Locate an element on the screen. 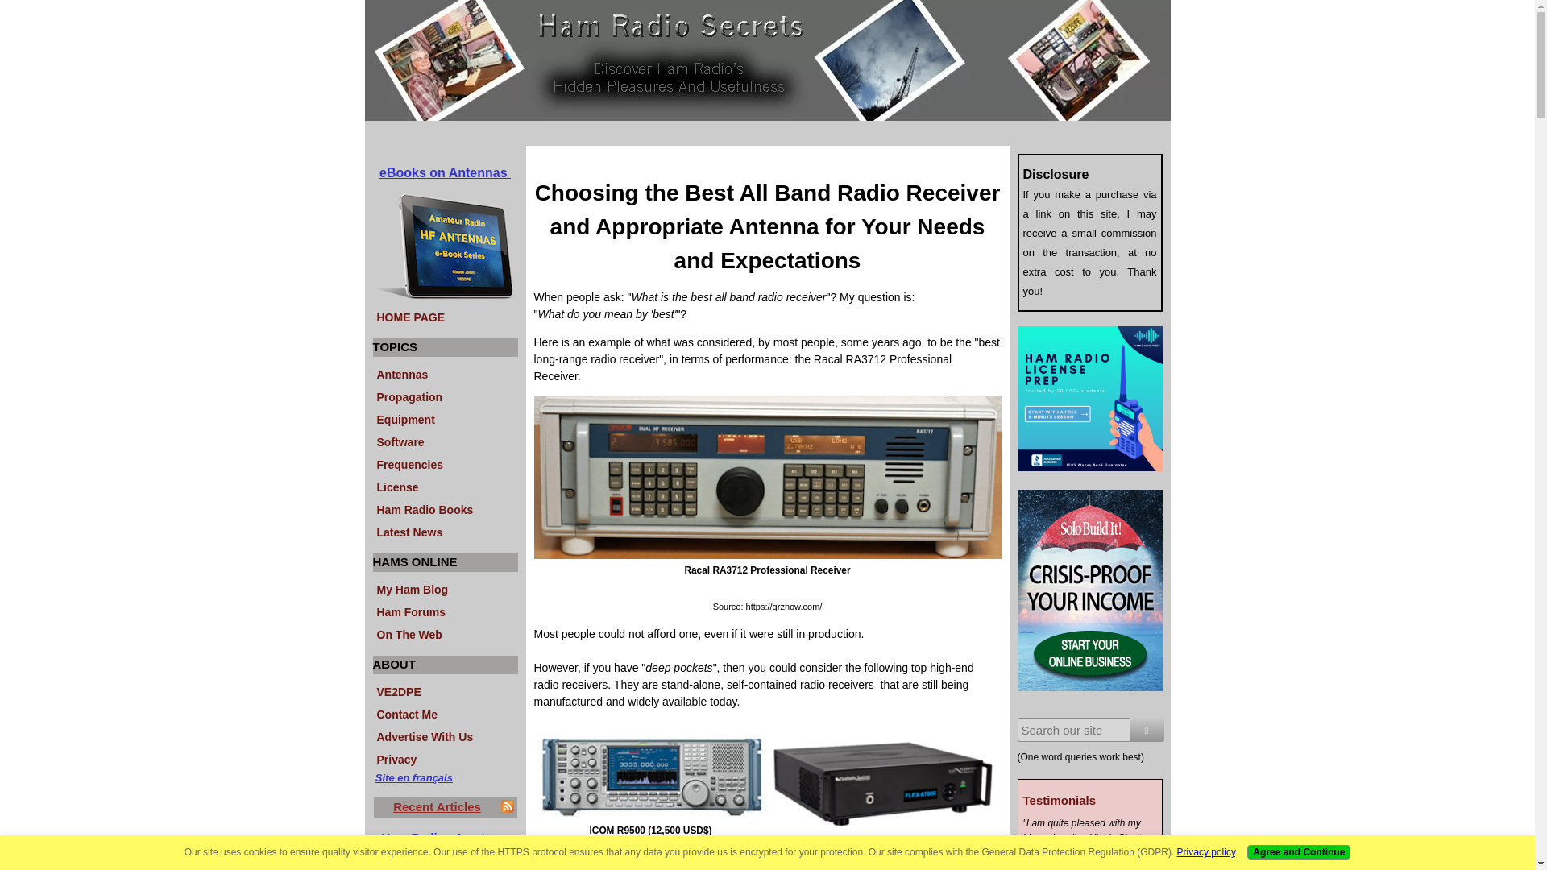 The image size is (1547, 870). License is located at coordinates (445, 485).